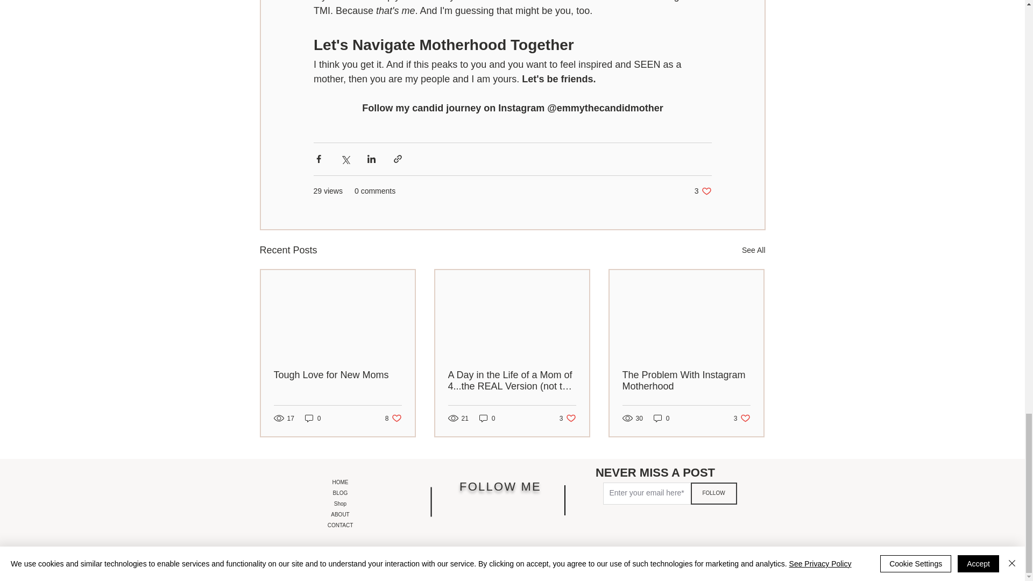 The width and height of the screenshot is (1033, 581). Describe the element at coordinates (568, 418) in the screenshot. I see `The Problem With Instagram Motherhood` at that location.